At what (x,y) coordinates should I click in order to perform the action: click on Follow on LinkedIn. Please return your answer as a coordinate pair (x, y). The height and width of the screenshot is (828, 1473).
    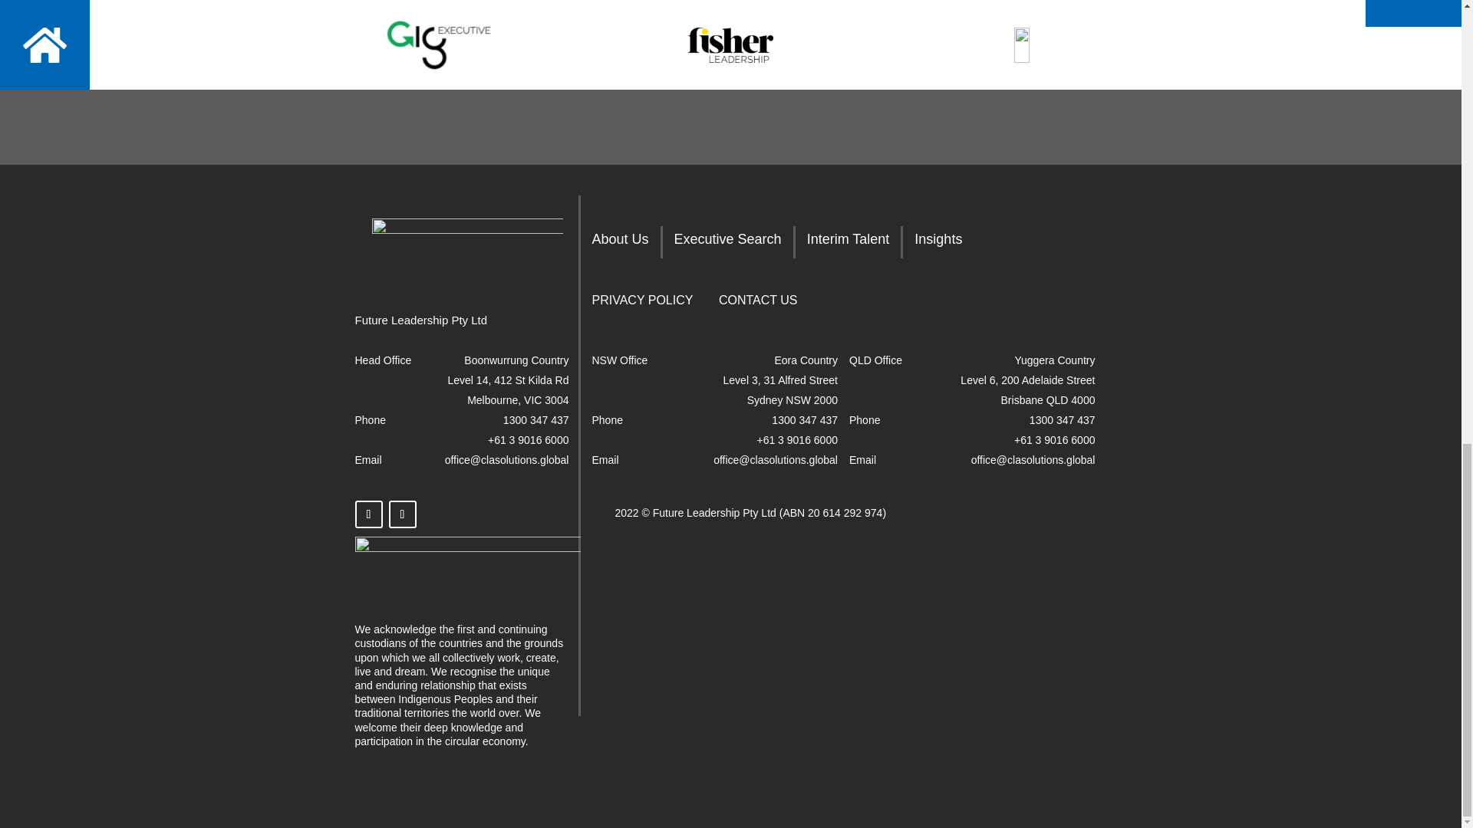
    Looking at the image, I should click on (402, 514).